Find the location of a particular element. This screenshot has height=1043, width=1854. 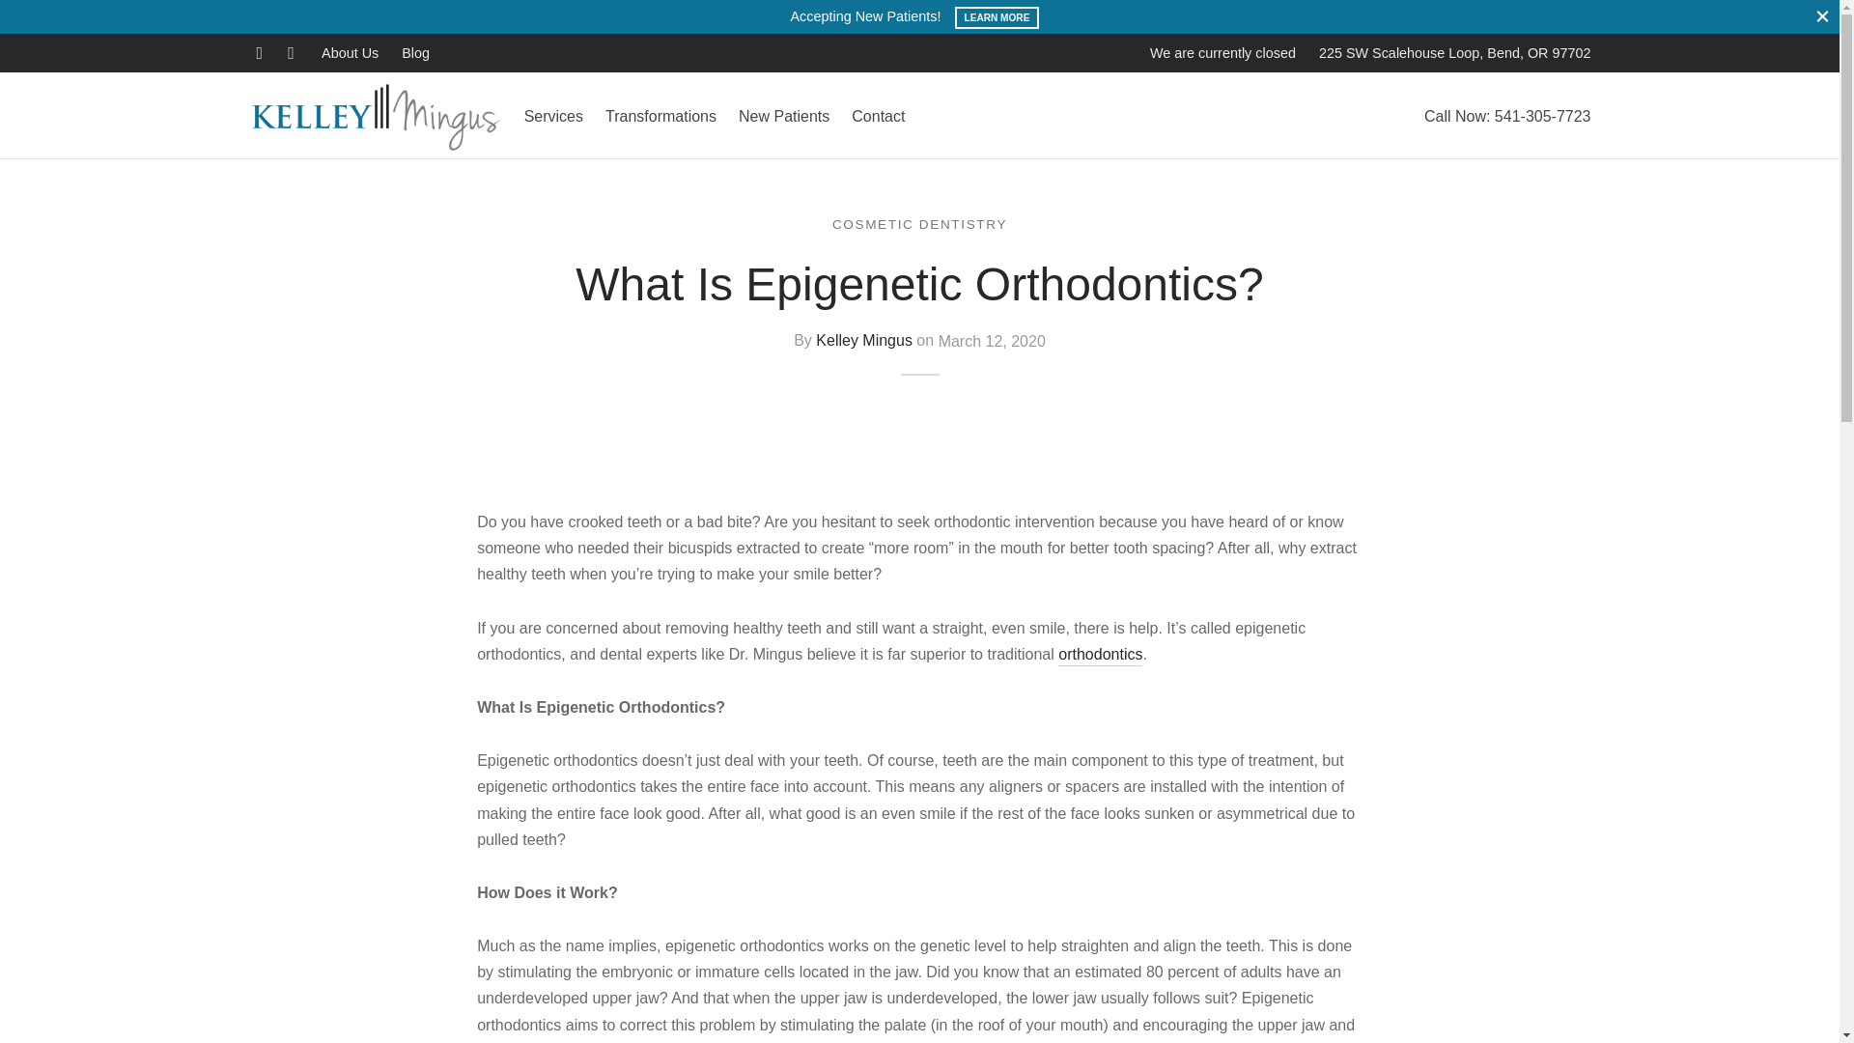

Posts by Kelley Mingus is located at coordinates (863, 341).